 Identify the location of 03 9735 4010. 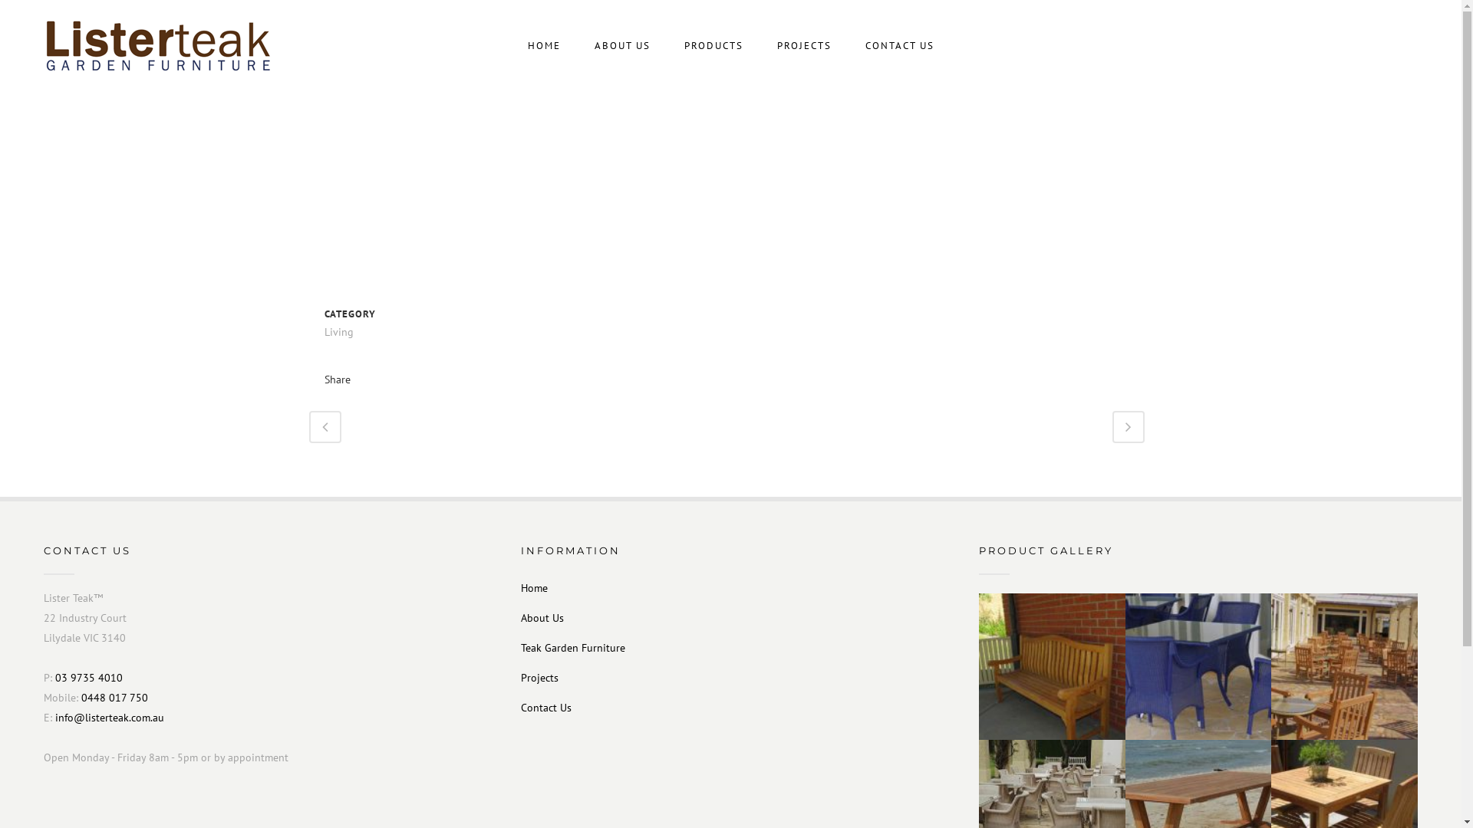
(89, 678).